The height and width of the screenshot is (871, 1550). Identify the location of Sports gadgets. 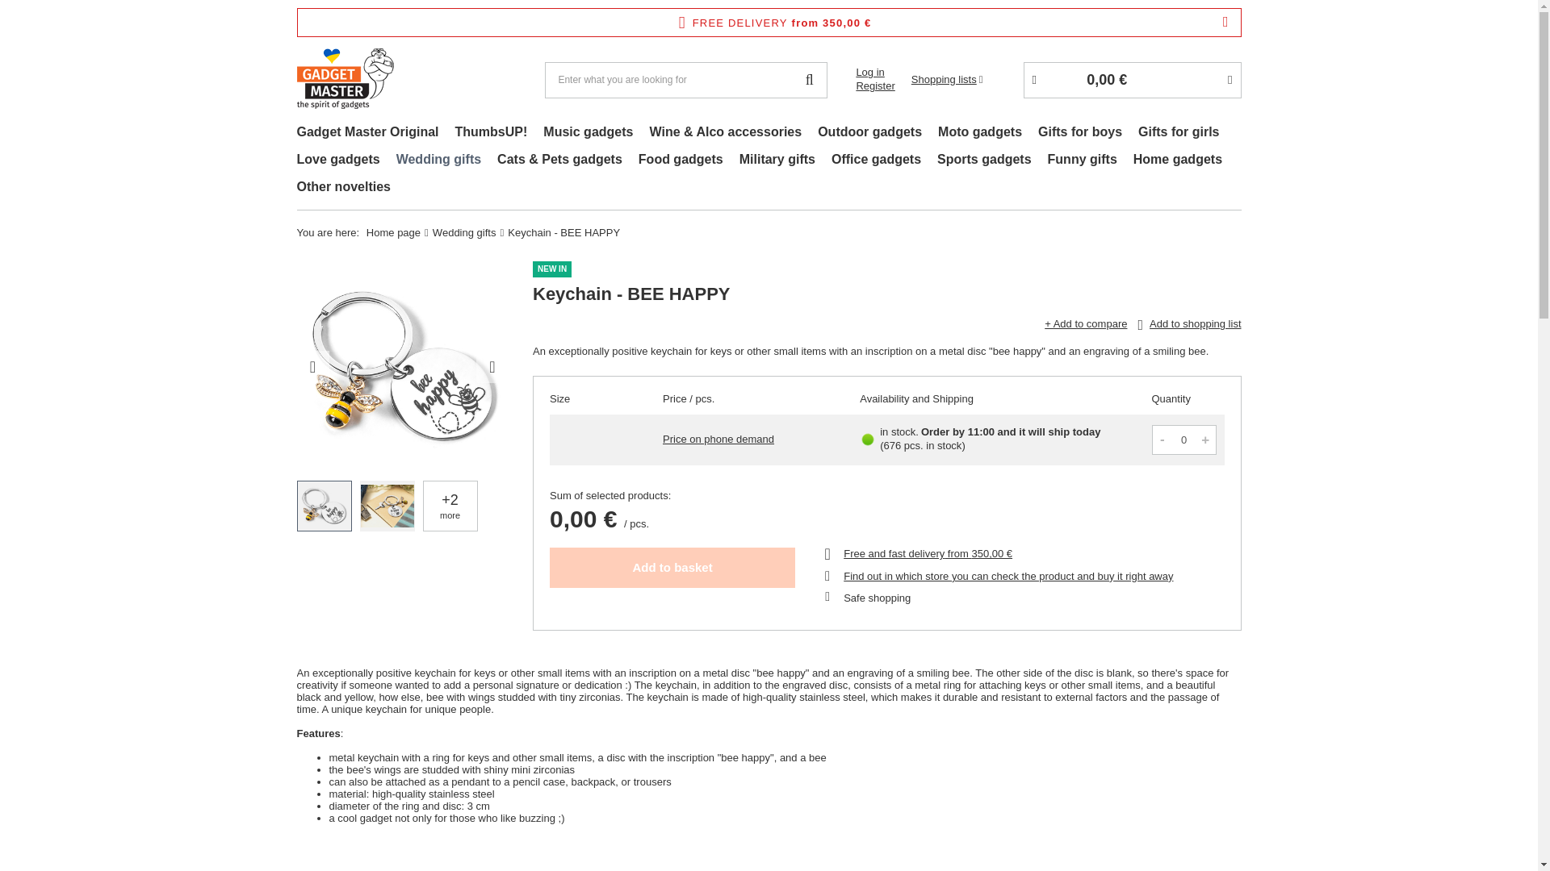
(983, 161).